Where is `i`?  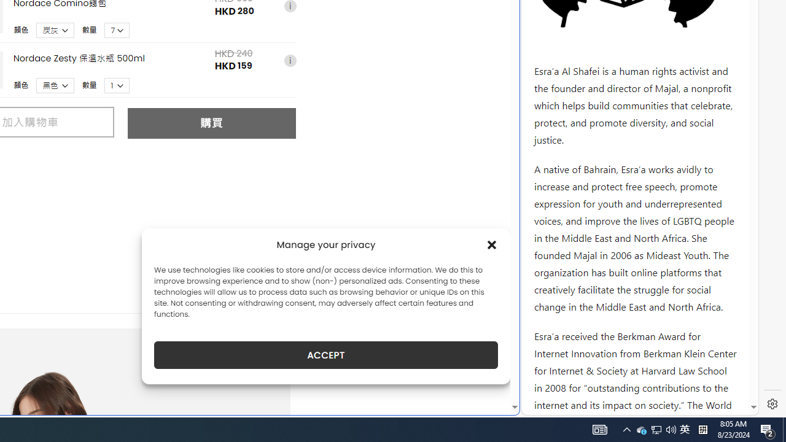 i is located at coordinates (290, 61).